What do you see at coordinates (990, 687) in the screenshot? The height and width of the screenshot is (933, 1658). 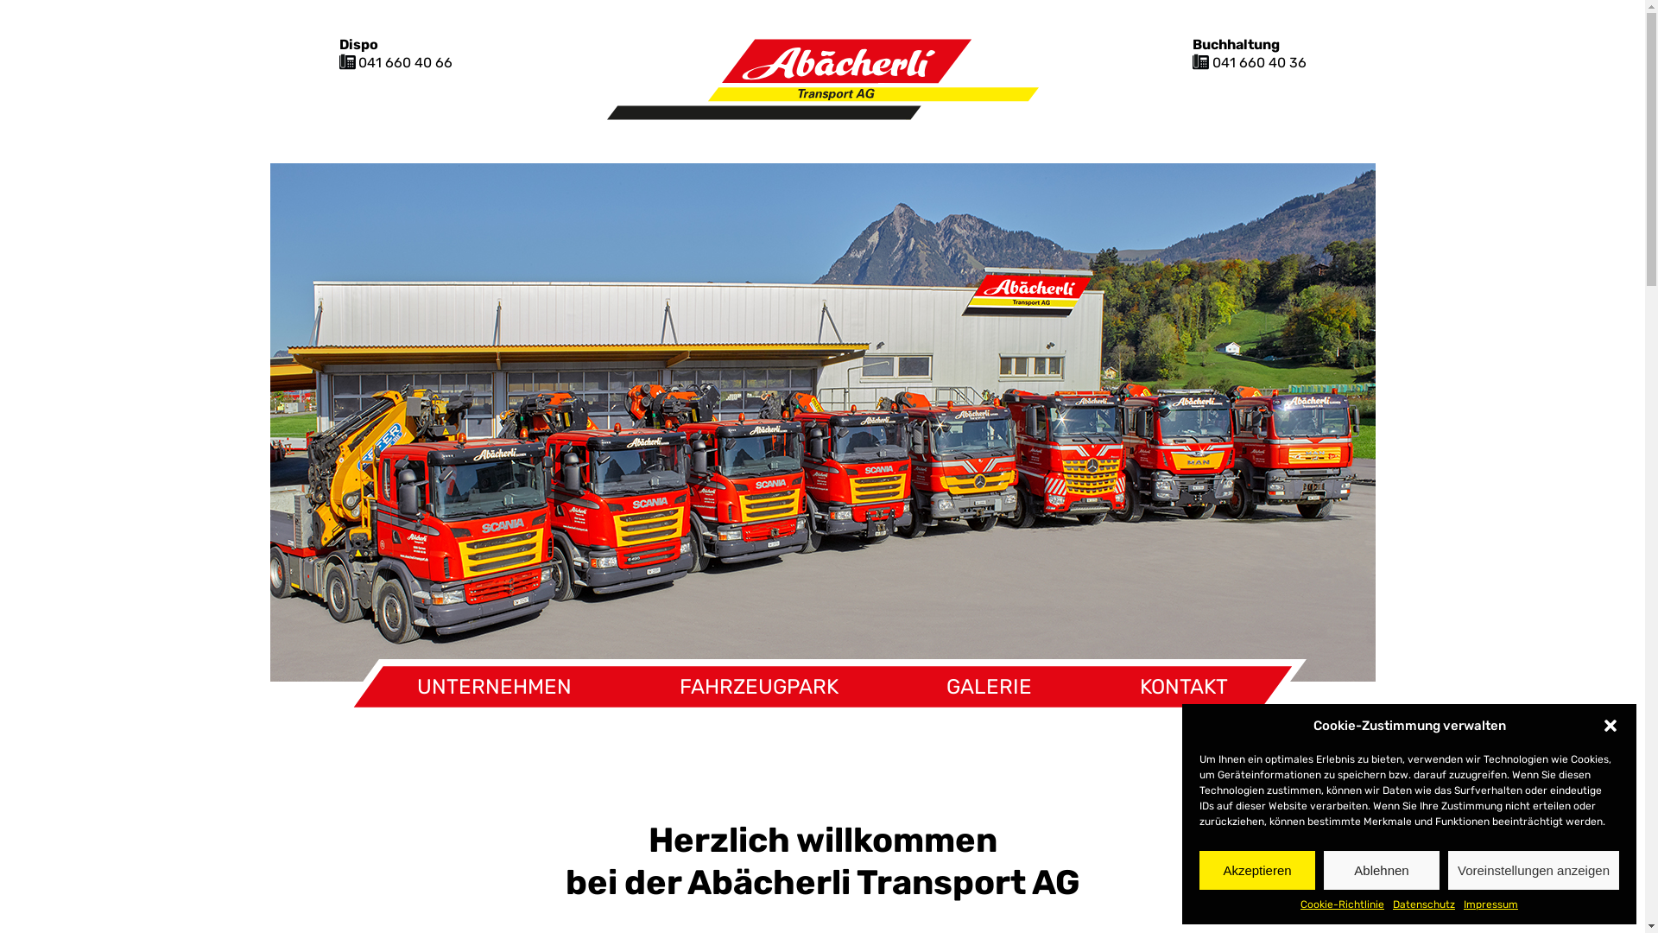 I see `GALERIE` at bounding box center [990, 687].